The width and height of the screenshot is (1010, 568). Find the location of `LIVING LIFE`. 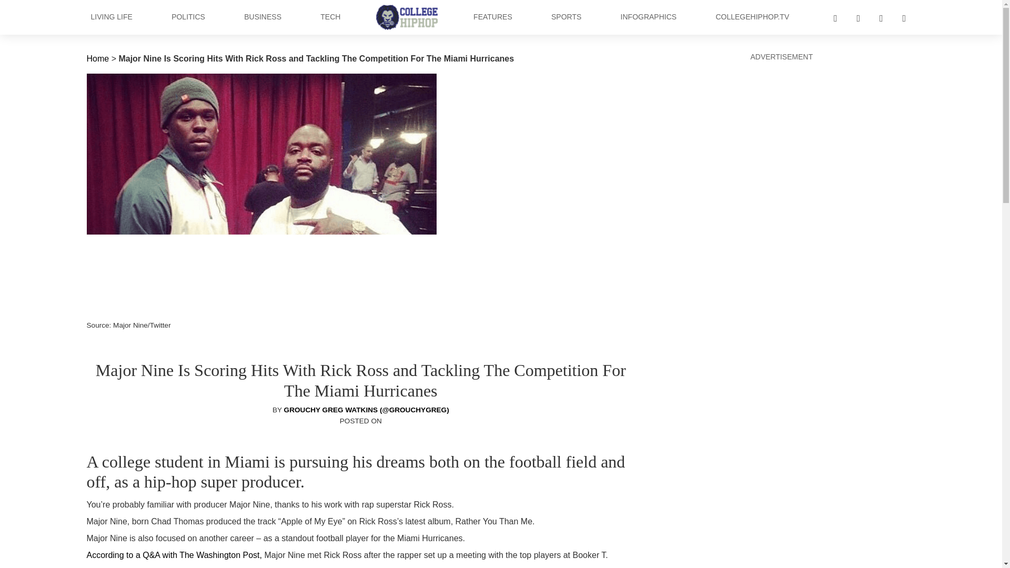

LIVING LIFE is located at coordinates (111, 17).